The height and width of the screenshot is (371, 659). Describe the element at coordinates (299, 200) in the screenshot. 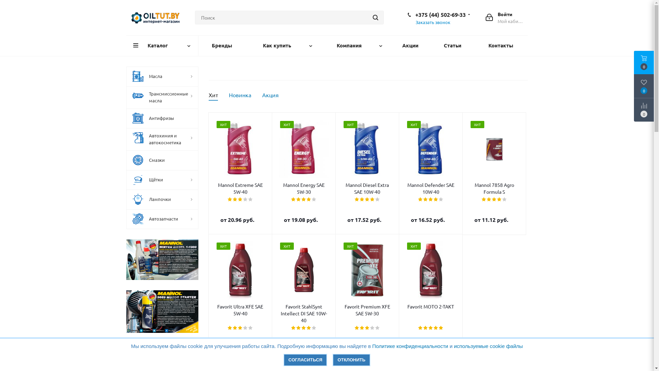

I see `2` at that location.